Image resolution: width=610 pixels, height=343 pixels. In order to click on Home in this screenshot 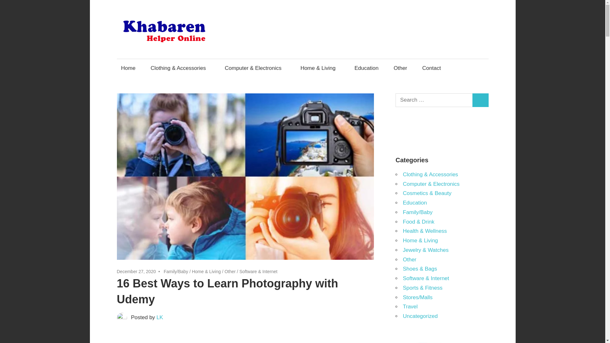, I will do `click(128, 68)`.